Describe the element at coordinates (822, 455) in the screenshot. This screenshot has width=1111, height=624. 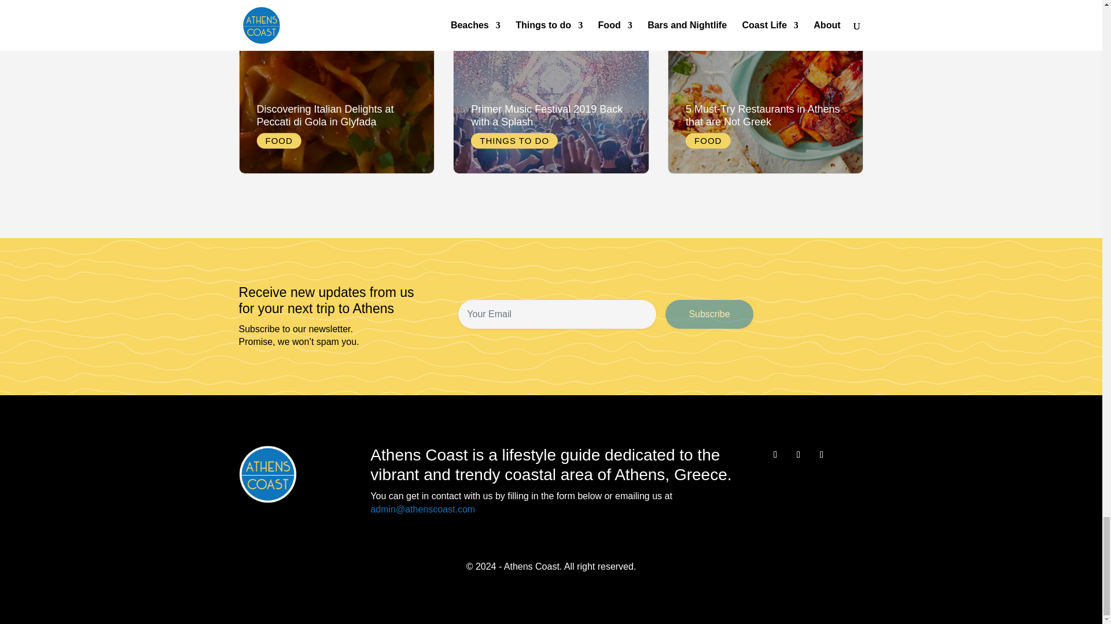
I see `Follow on Instagram` at that location.